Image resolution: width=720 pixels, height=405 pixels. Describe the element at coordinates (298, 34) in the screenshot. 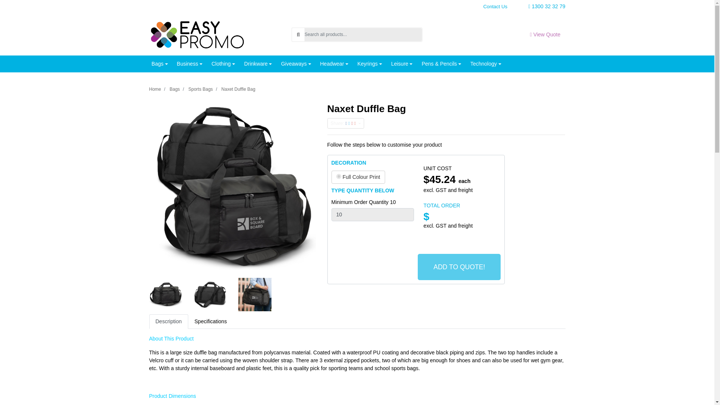

I see `Search` at that location.